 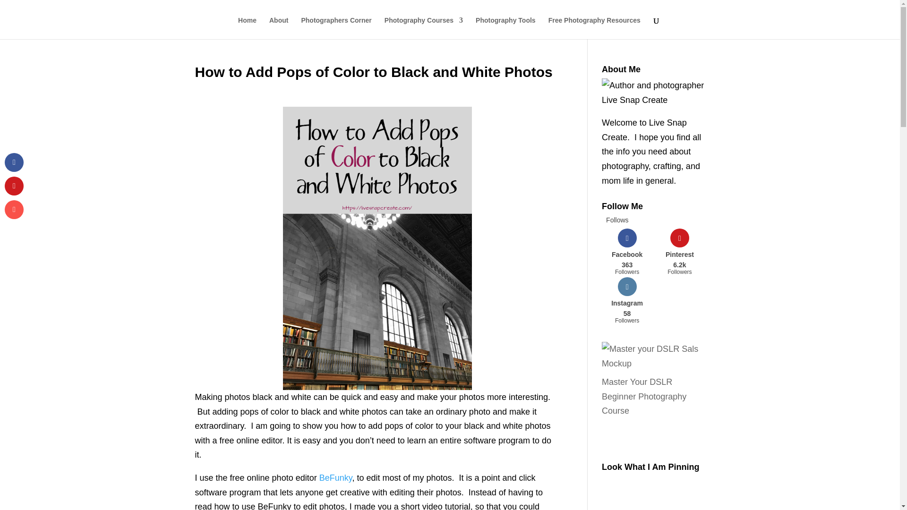 I want to click on BeFunky, so click(x=505, y=28).